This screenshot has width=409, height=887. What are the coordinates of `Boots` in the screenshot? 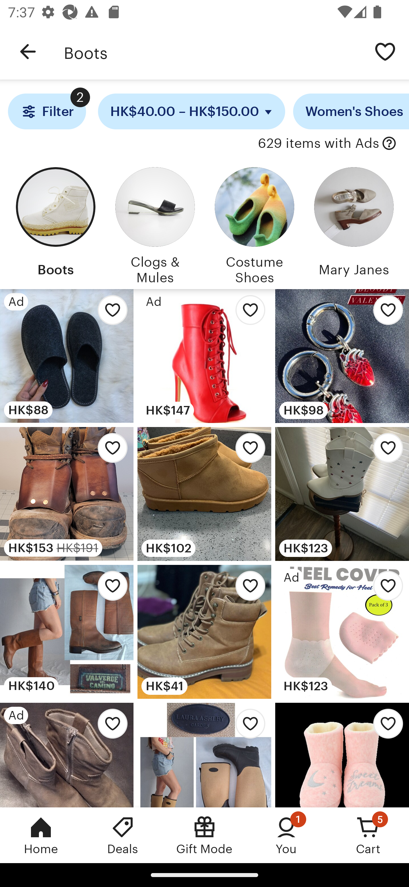 It's located at (212, 52).